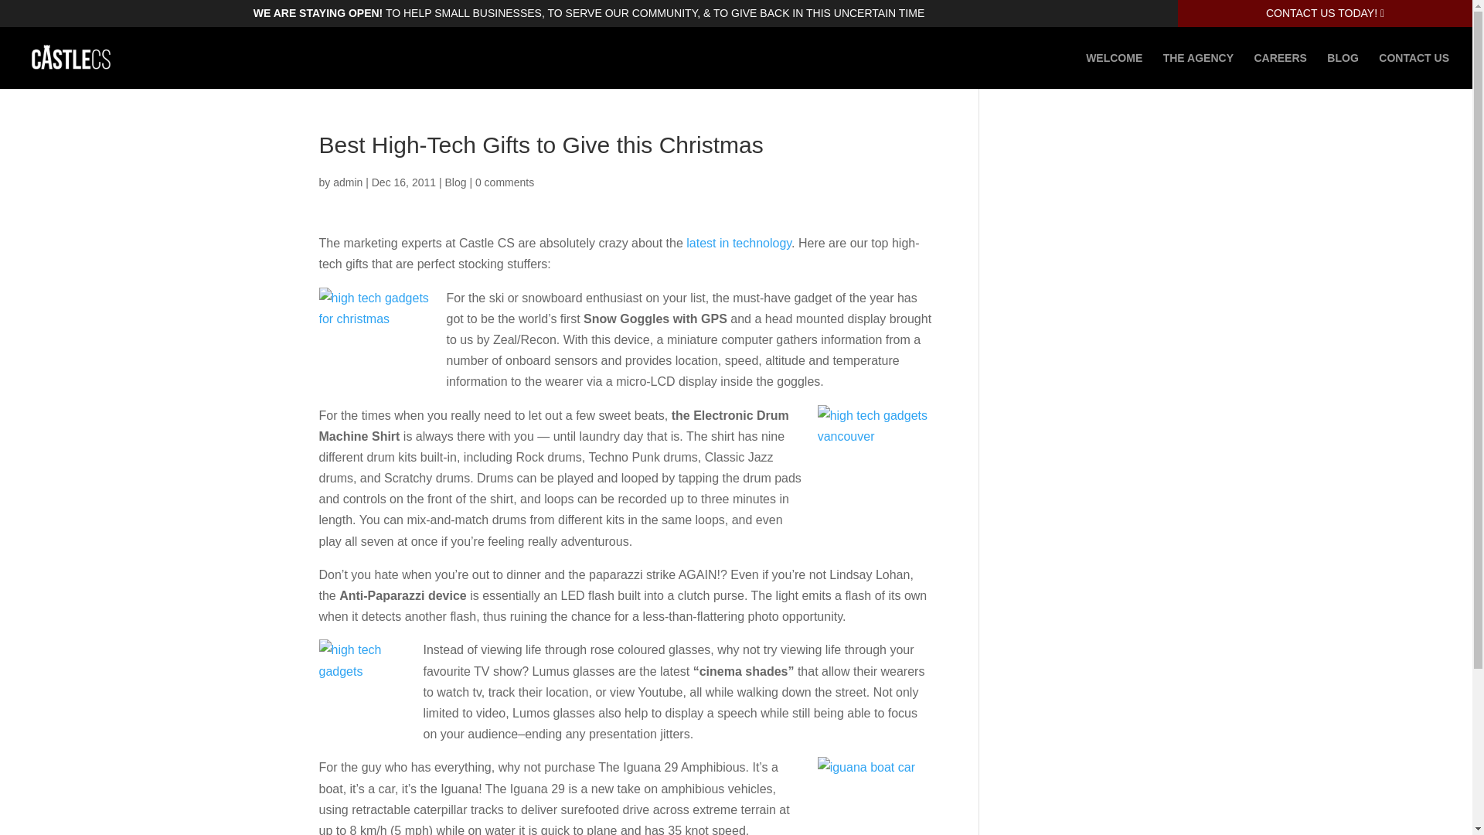 The width and height of the screenshot is (1484, 835). Describe the element at coordinates (347, 182) in the screenshot. I see `Posts by admin` at that location.